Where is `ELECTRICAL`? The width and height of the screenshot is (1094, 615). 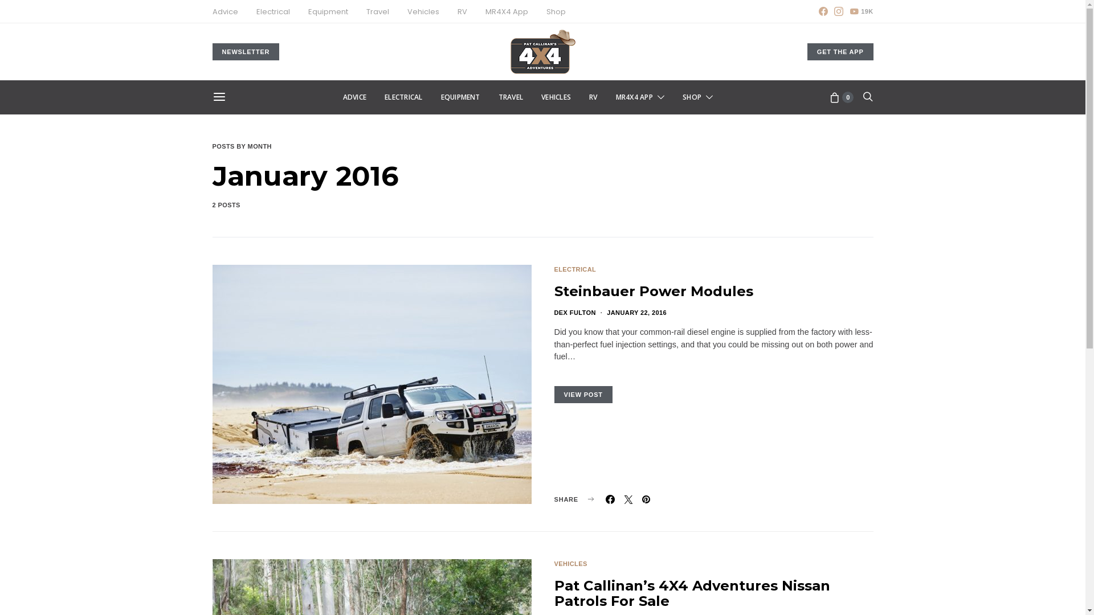
ELECTRICAL is located at coordinates (403, 97).